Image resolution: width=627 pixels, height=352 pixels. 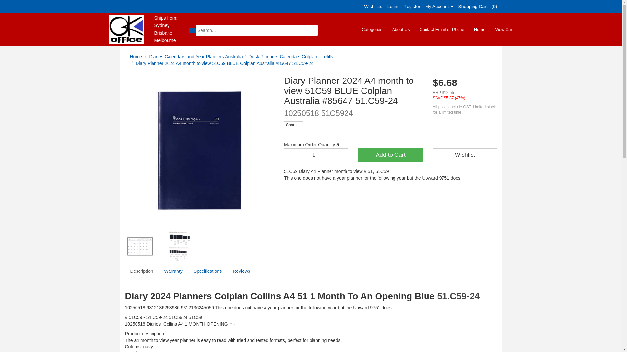 I want to click on Large View, so click(x=179, y=246).